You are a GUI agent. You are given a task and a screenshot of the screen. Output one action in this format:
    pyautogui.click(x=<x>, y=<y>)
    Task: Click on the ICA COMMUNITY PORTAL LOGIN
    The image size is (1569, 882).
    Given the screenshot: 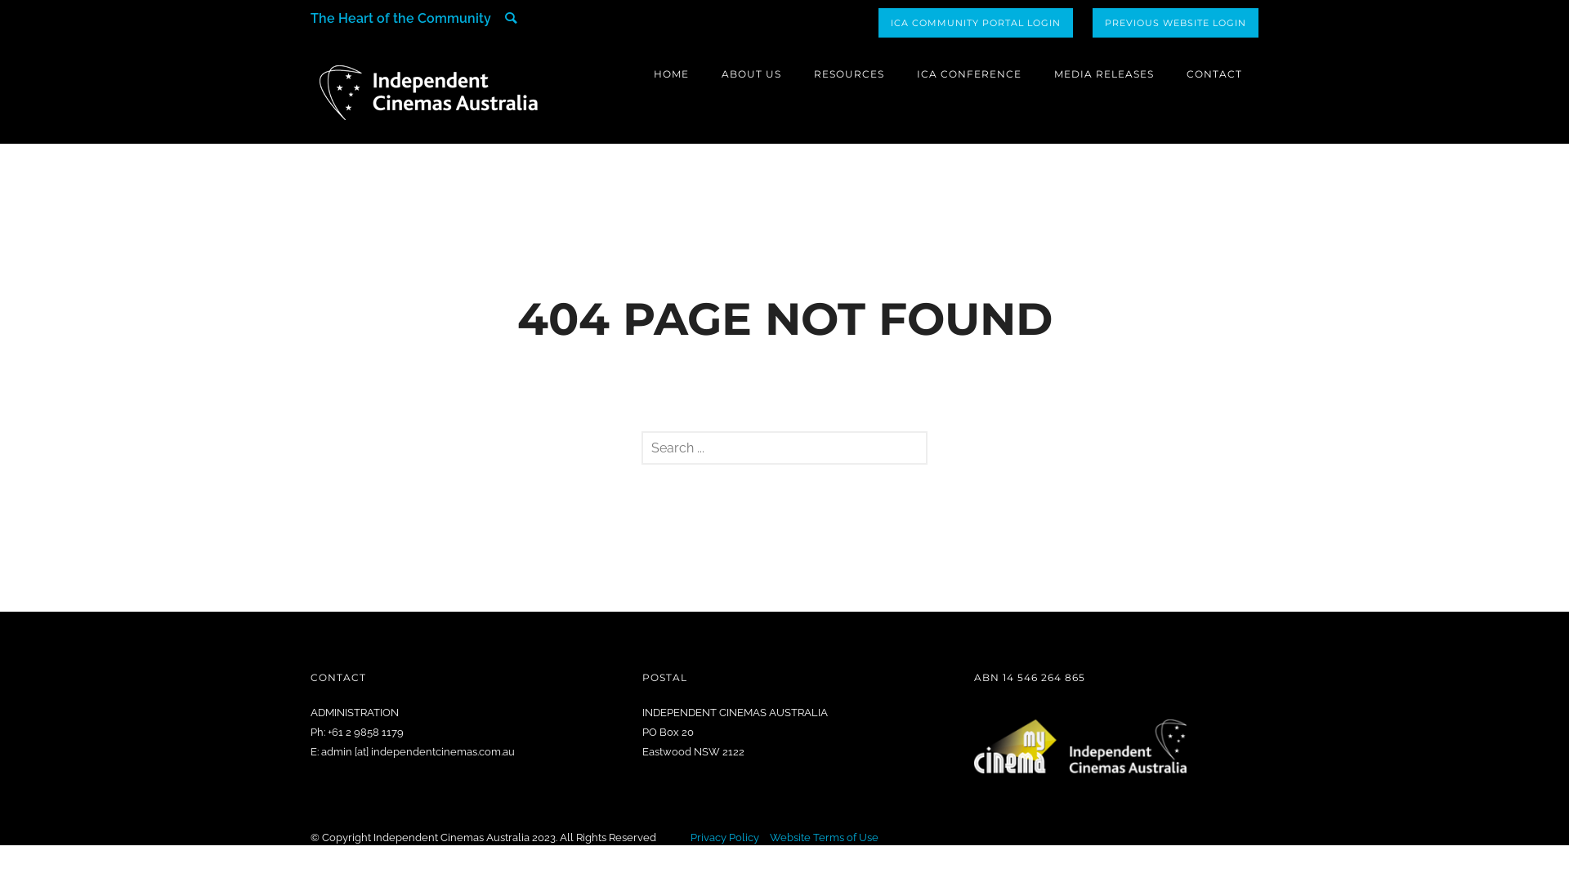 What is the action you would take?
    pyautogui.click(x=976, y=23)
    